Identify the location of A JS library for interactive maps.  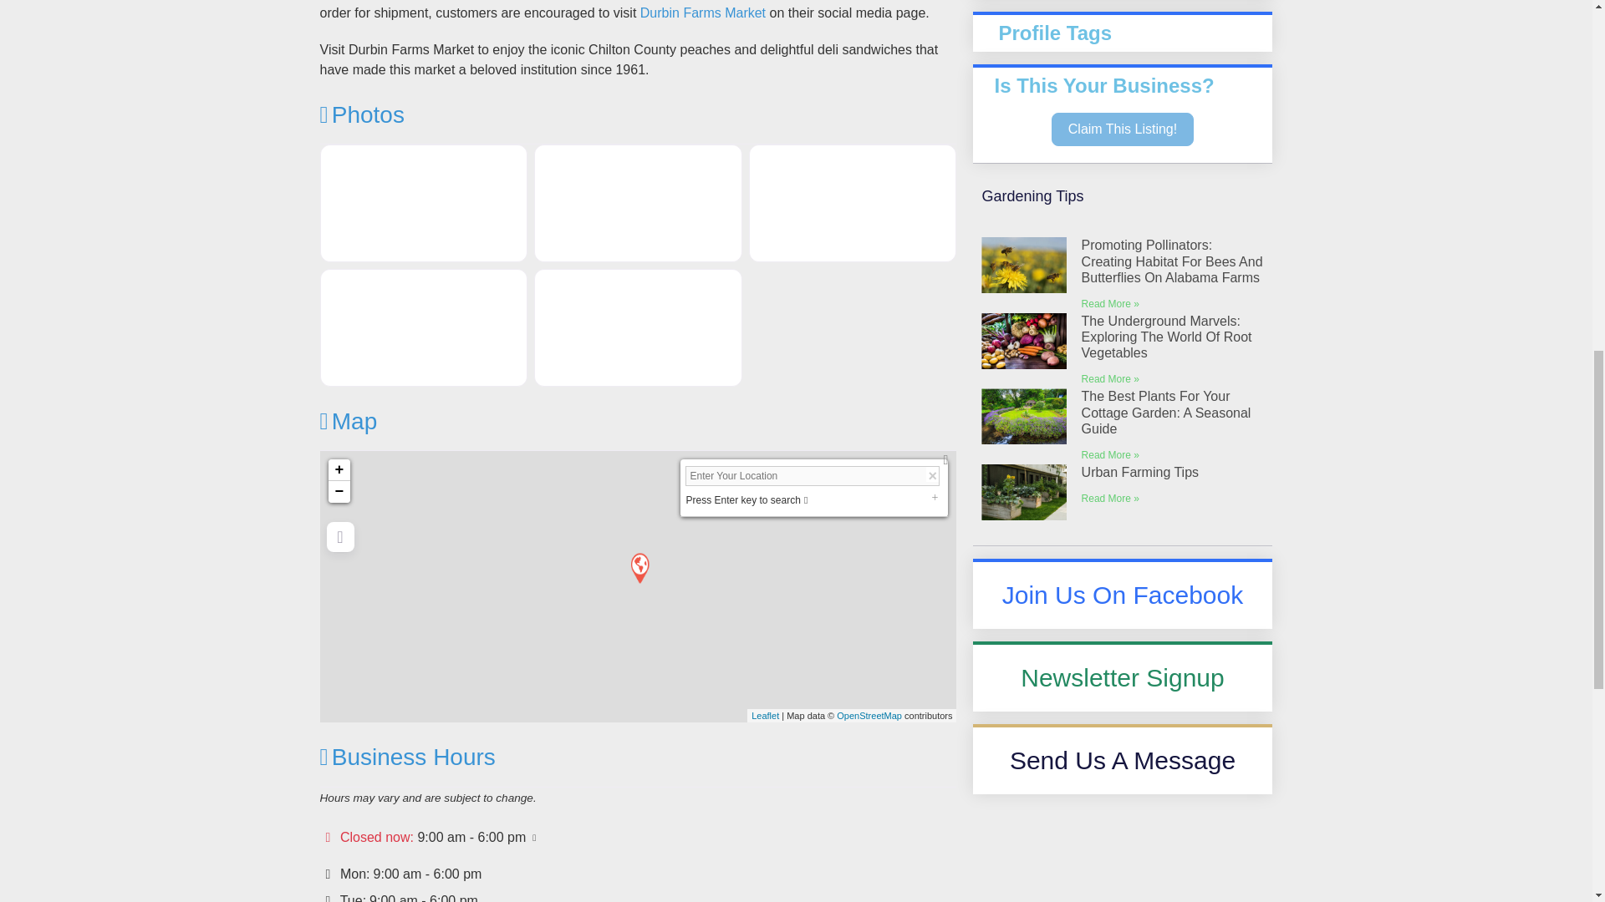
(764, 715).